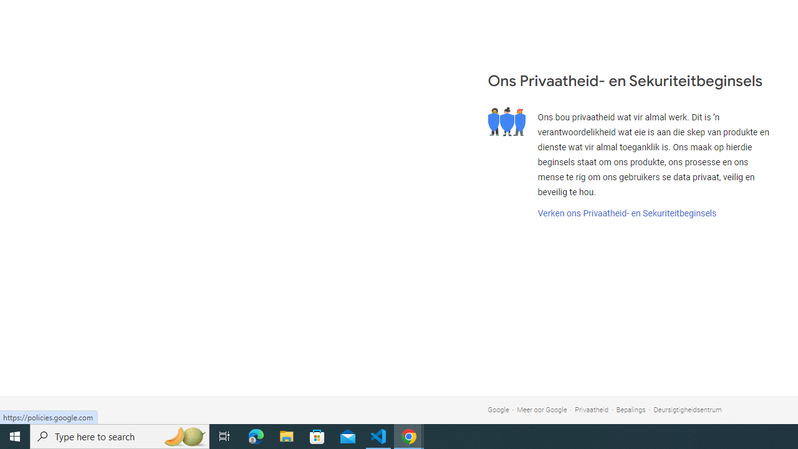 Image resolution: width=798 pixels, height=449 pixels. Describe the element at coordinates (688, 409) in the screenshot. I see `Deursigtigheidsentrum` at that location.